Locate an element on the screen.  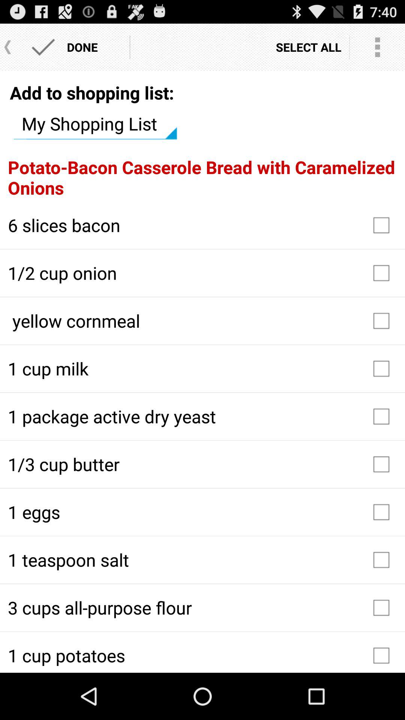
turn off the app below the potato bacon casserole icon is located at coordinates (202, 225).